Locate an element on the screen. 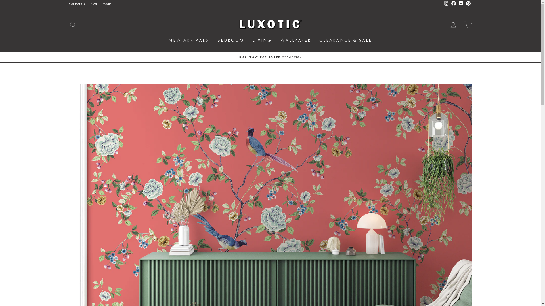  Facebook is located at coordinates (453, 4).